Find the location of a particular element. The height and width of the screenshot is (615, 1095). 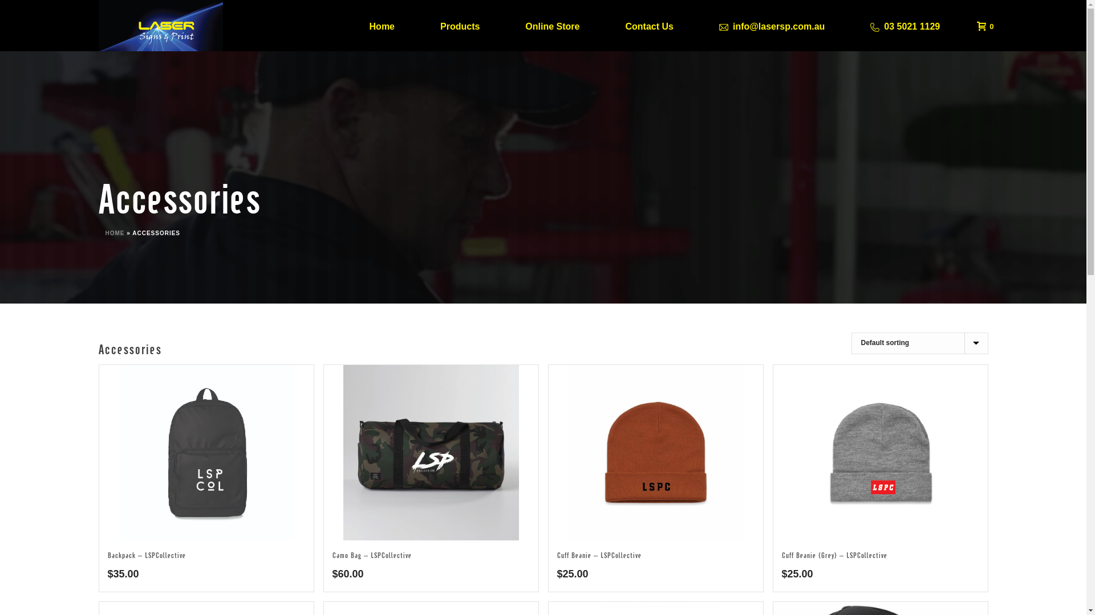

Home is located at coordinates (382, 26).